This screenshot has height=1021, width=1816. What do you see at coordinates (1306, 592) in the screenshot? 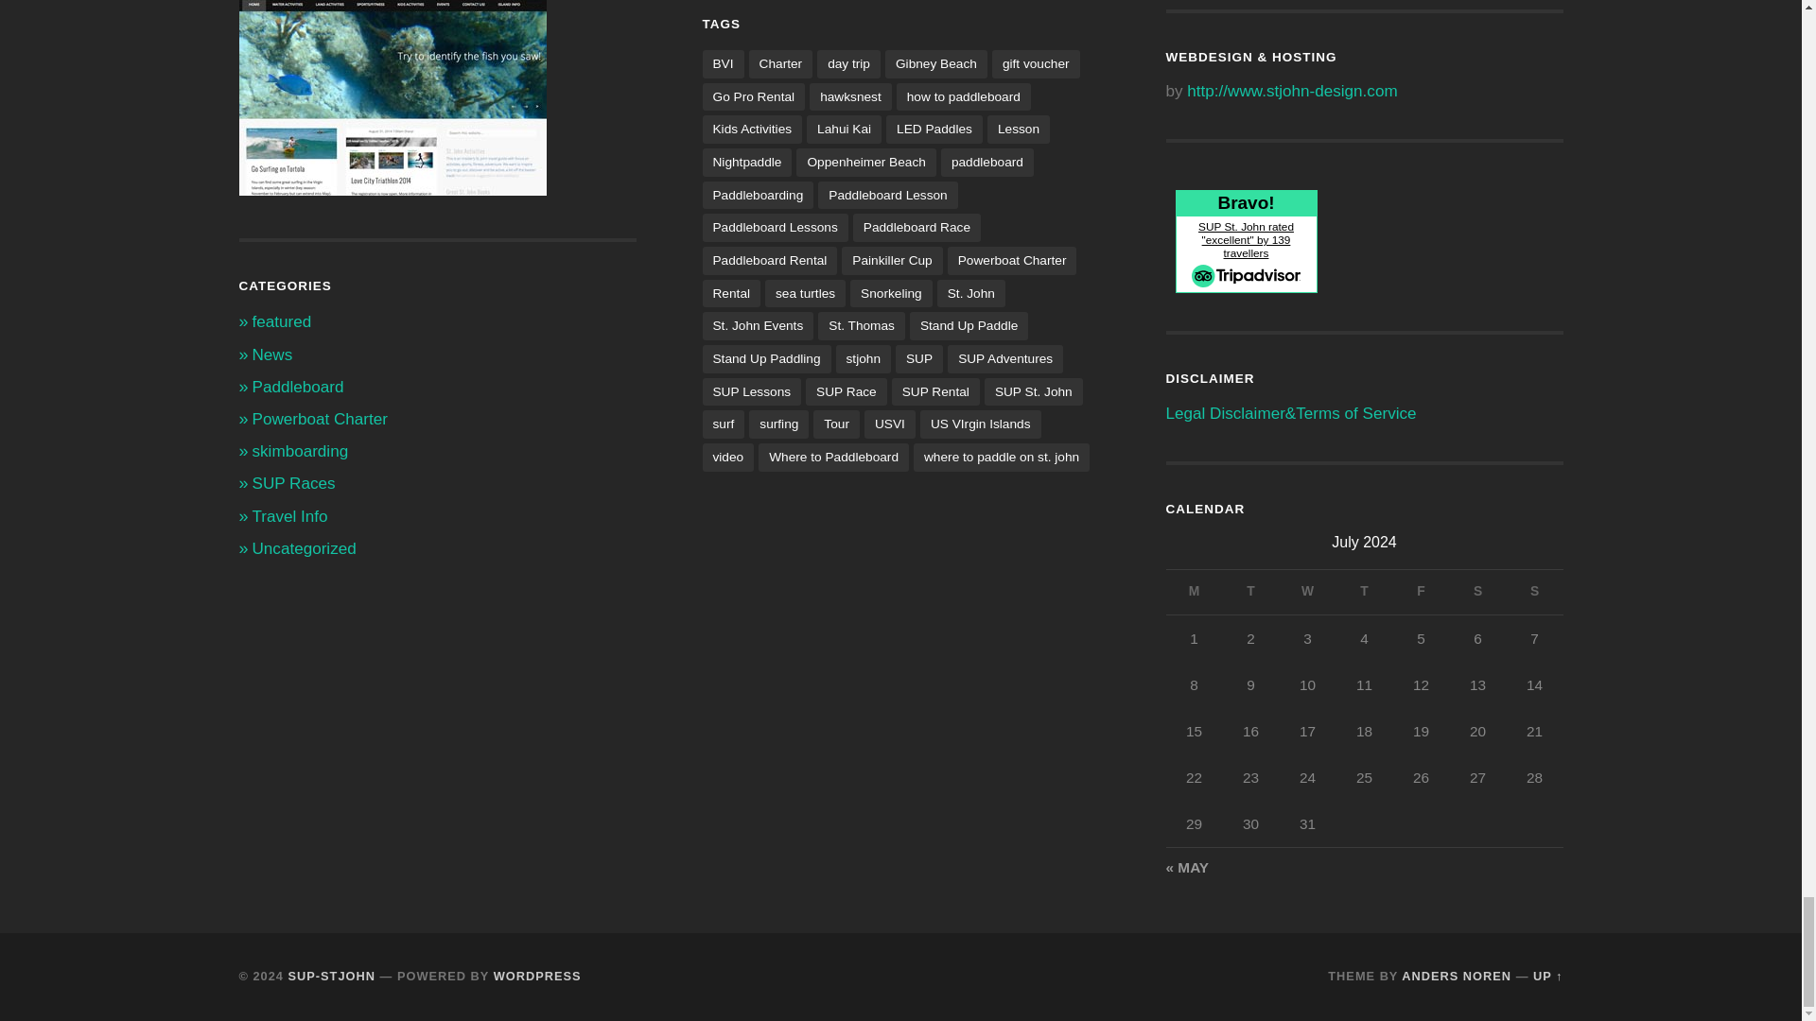
I see `Wednesday` at bounding box center [1306, 592].